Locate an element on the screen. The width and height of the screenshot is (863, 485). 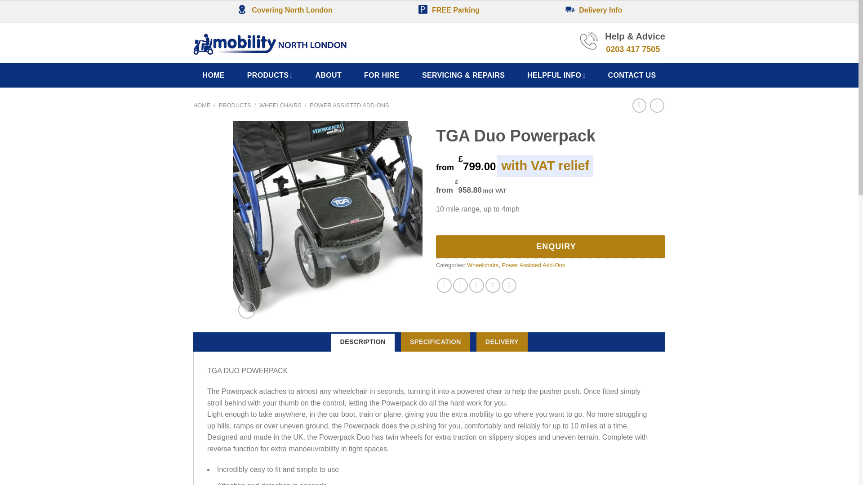
Zoom is located at coordinates (246, 310).